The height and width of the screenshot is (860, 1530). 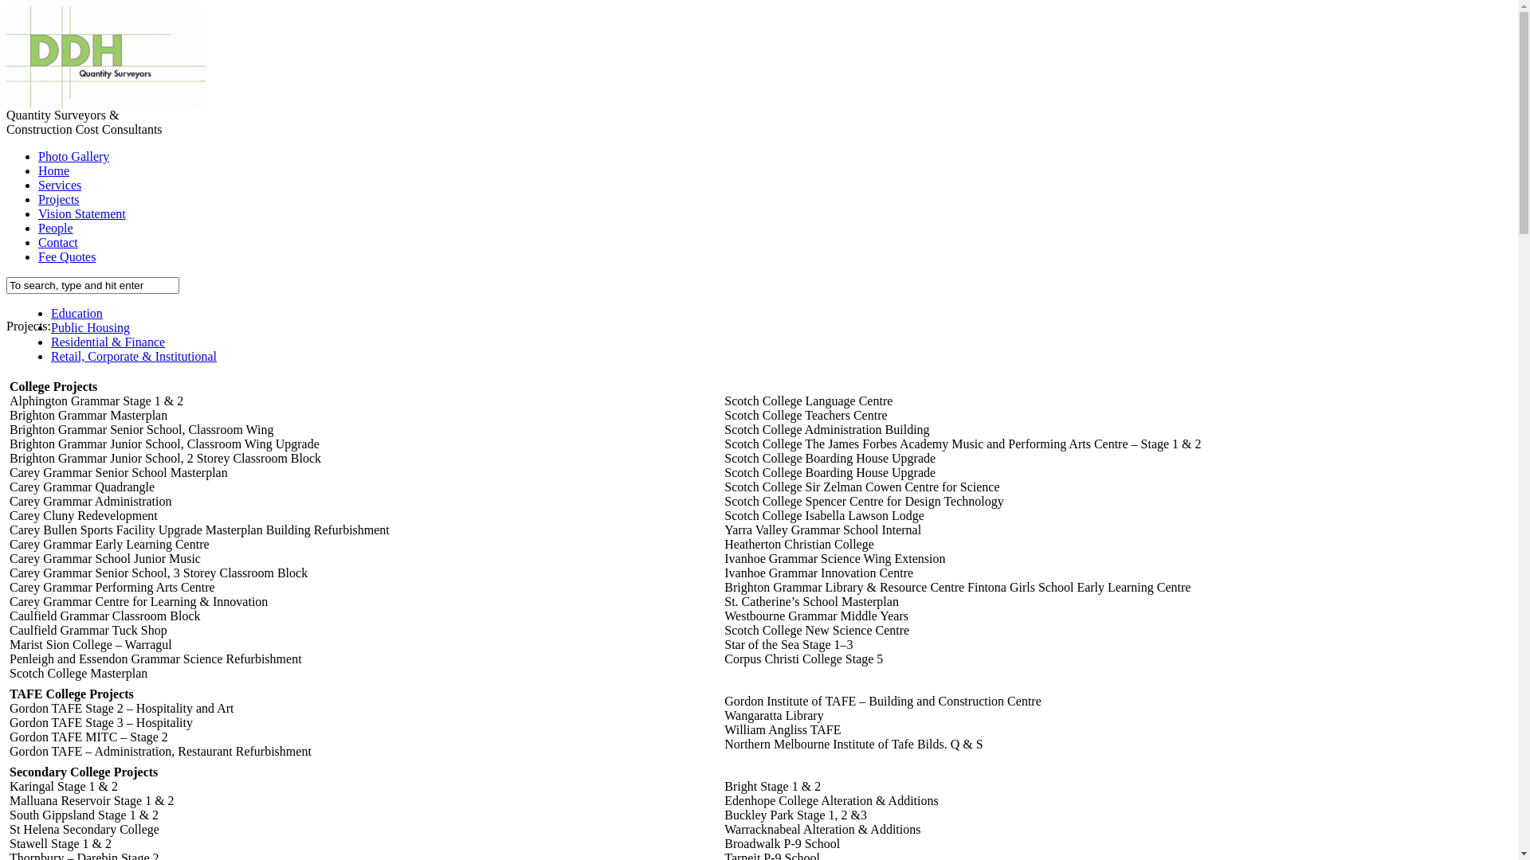 What do you see at coordinates (108, 342) in the screenshot?
I see `Residential & Finance` at bounding box center [108, 342].